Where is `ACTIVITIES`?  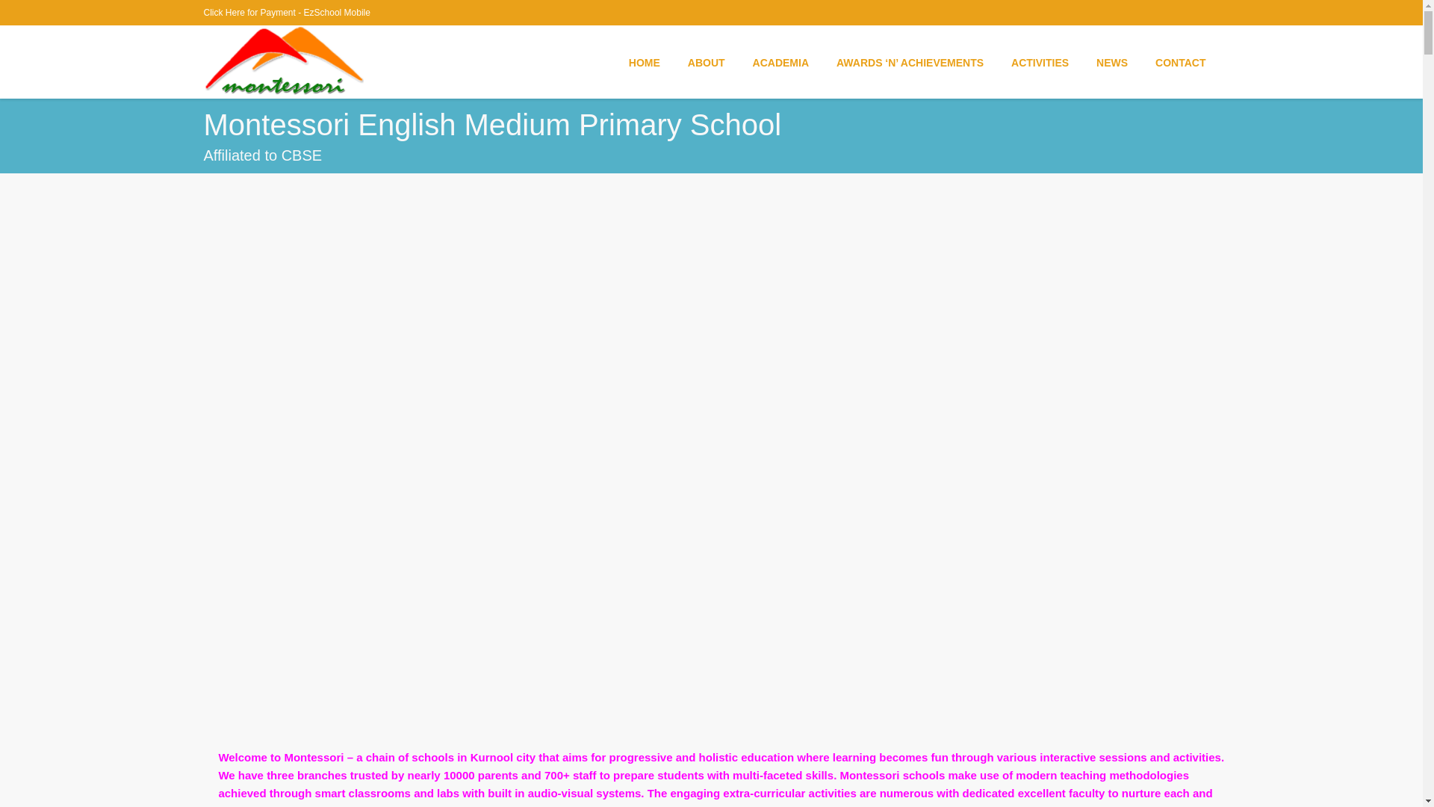 ACTIVITIES is located at coordinates (1040, 61).